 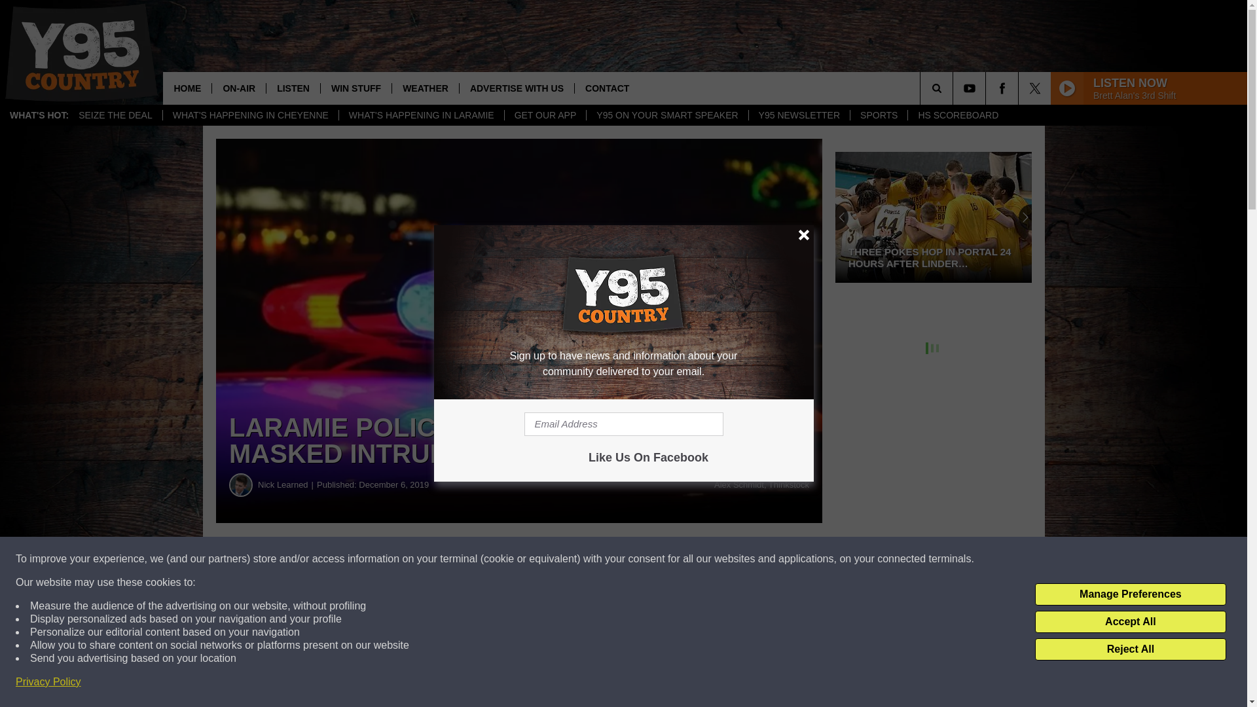 I want to click on Manage Preferences, so click(x=1130, y=594).